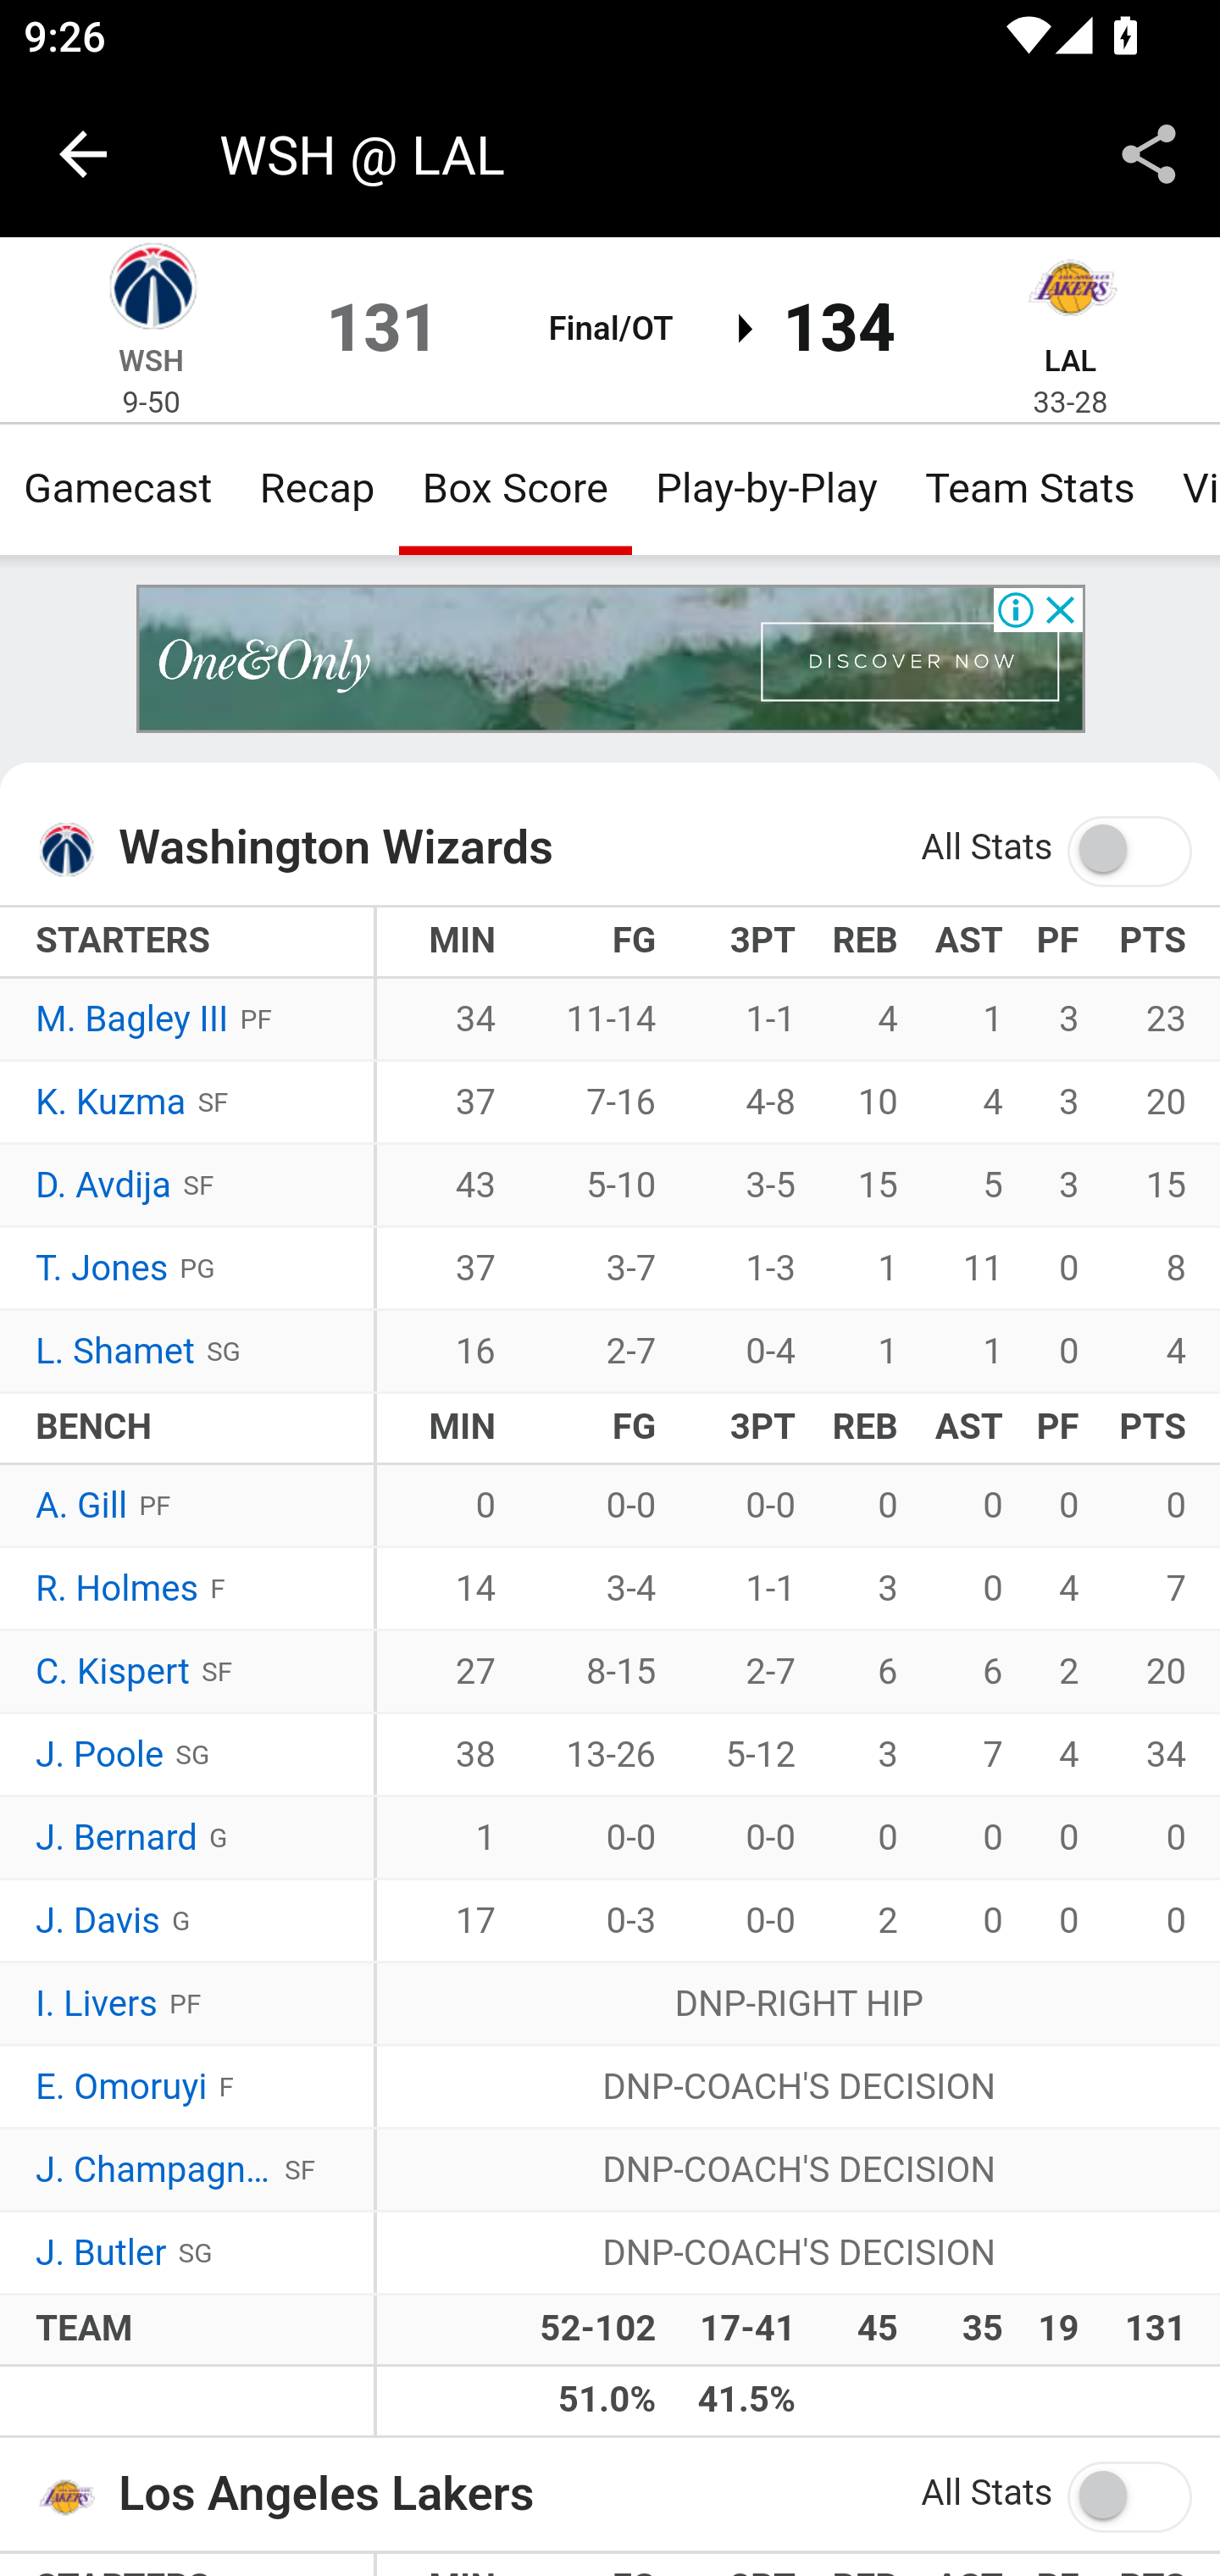 The width and height of the screenshot is (1220, 2576). What do you see at coordinates (1070, 291) in the screenshot?
I see `Los Angeles Lakers` at bounding box center [1070, 291].